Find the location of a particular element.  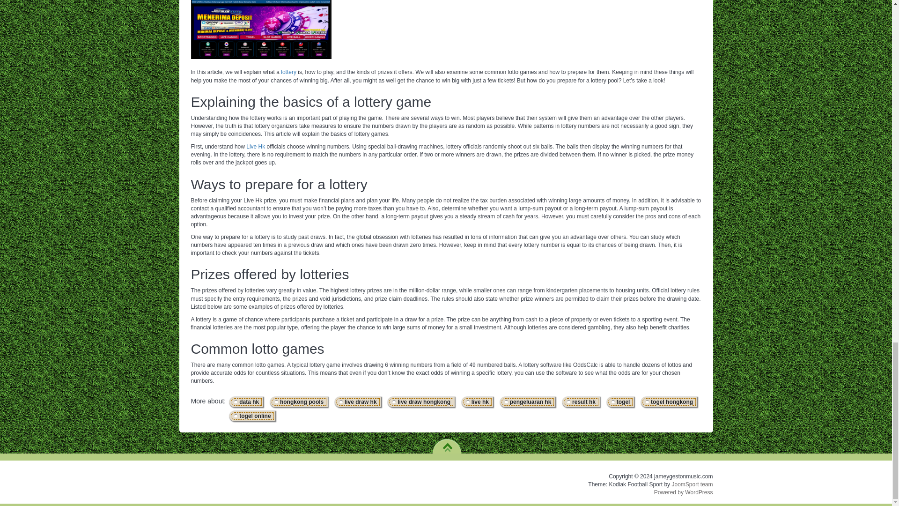

 The Best WordPress Sport Plugin for your league and club  is located at coordinates (692, 484).